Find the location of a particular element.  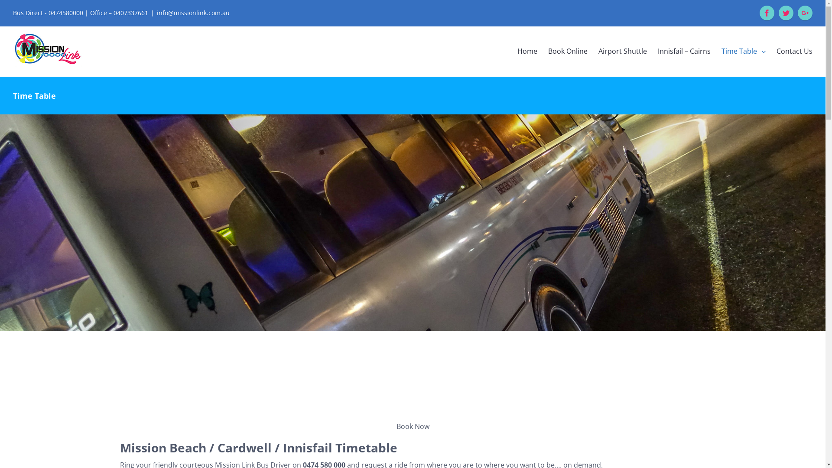

Book Now is located at coordinates (413, 426).